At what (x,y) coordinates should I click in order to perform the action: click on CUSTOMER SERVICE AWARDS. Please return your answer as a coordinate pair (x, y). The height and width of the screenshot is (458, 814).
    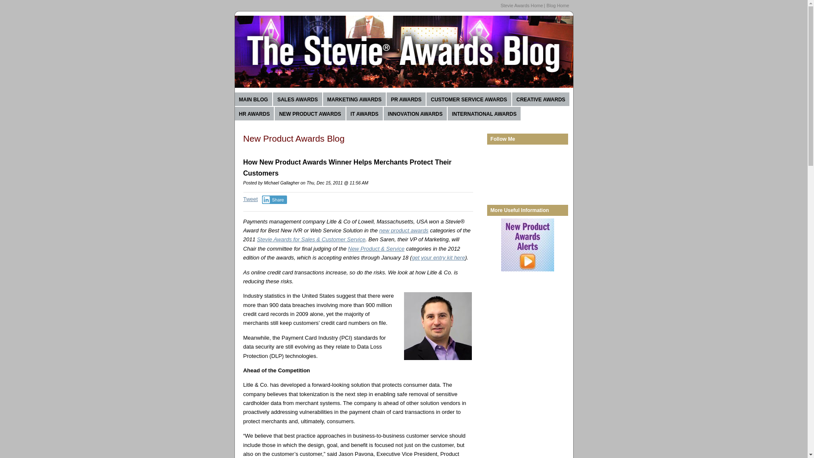
    Looking at the image, I should click on (469, 99).